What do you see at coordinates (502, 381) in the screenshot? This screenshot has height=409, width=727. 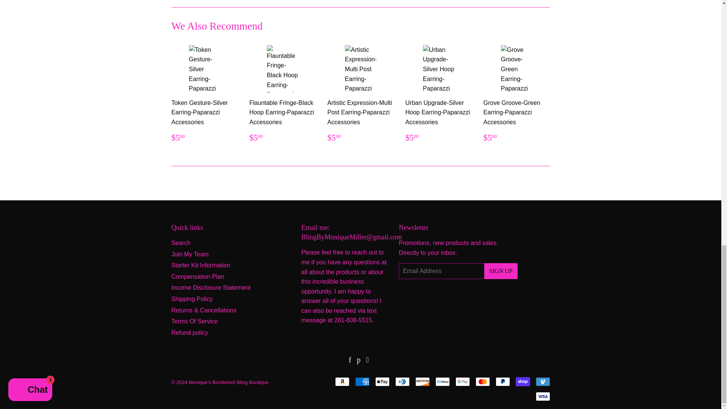 I see `PayPal` at bounding box center [502, 381].